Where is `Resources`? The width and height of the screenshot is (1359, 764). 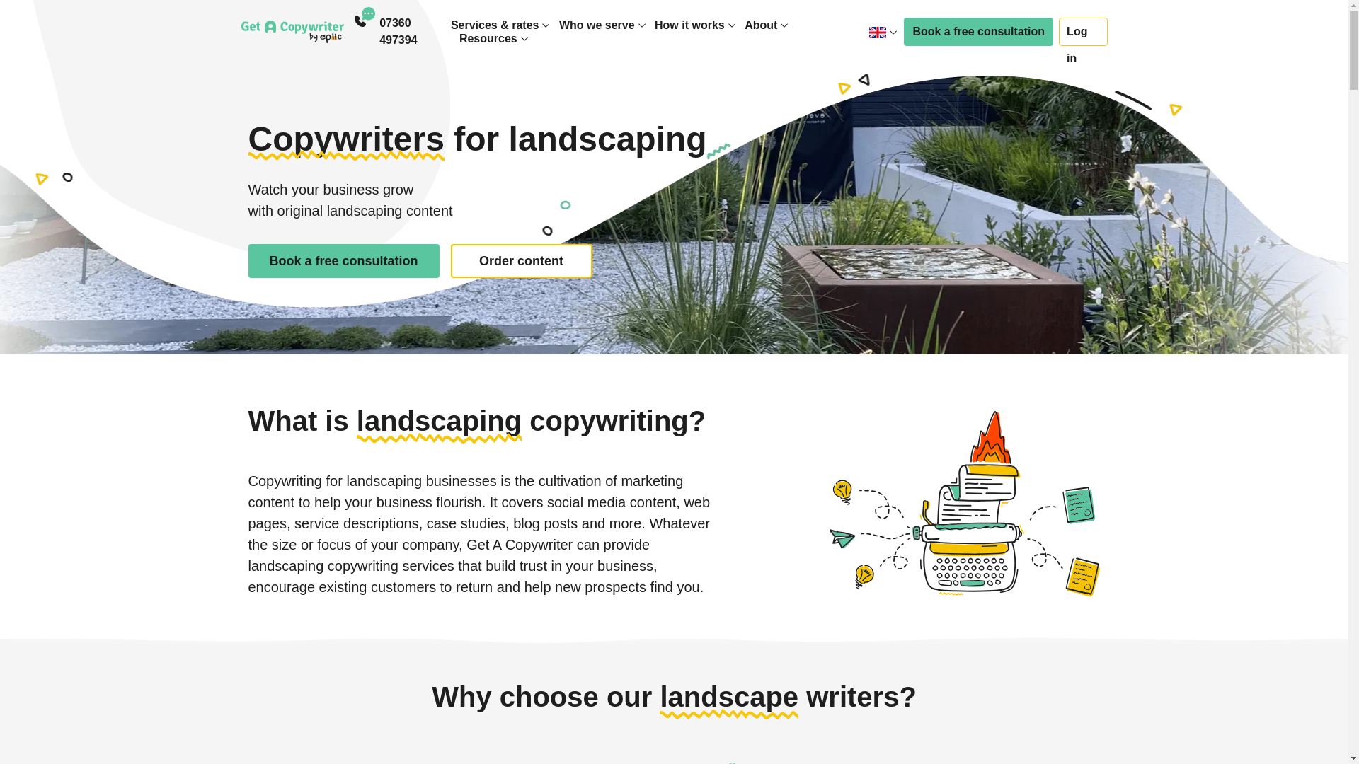 Resources is located at coordinates (488, 38).